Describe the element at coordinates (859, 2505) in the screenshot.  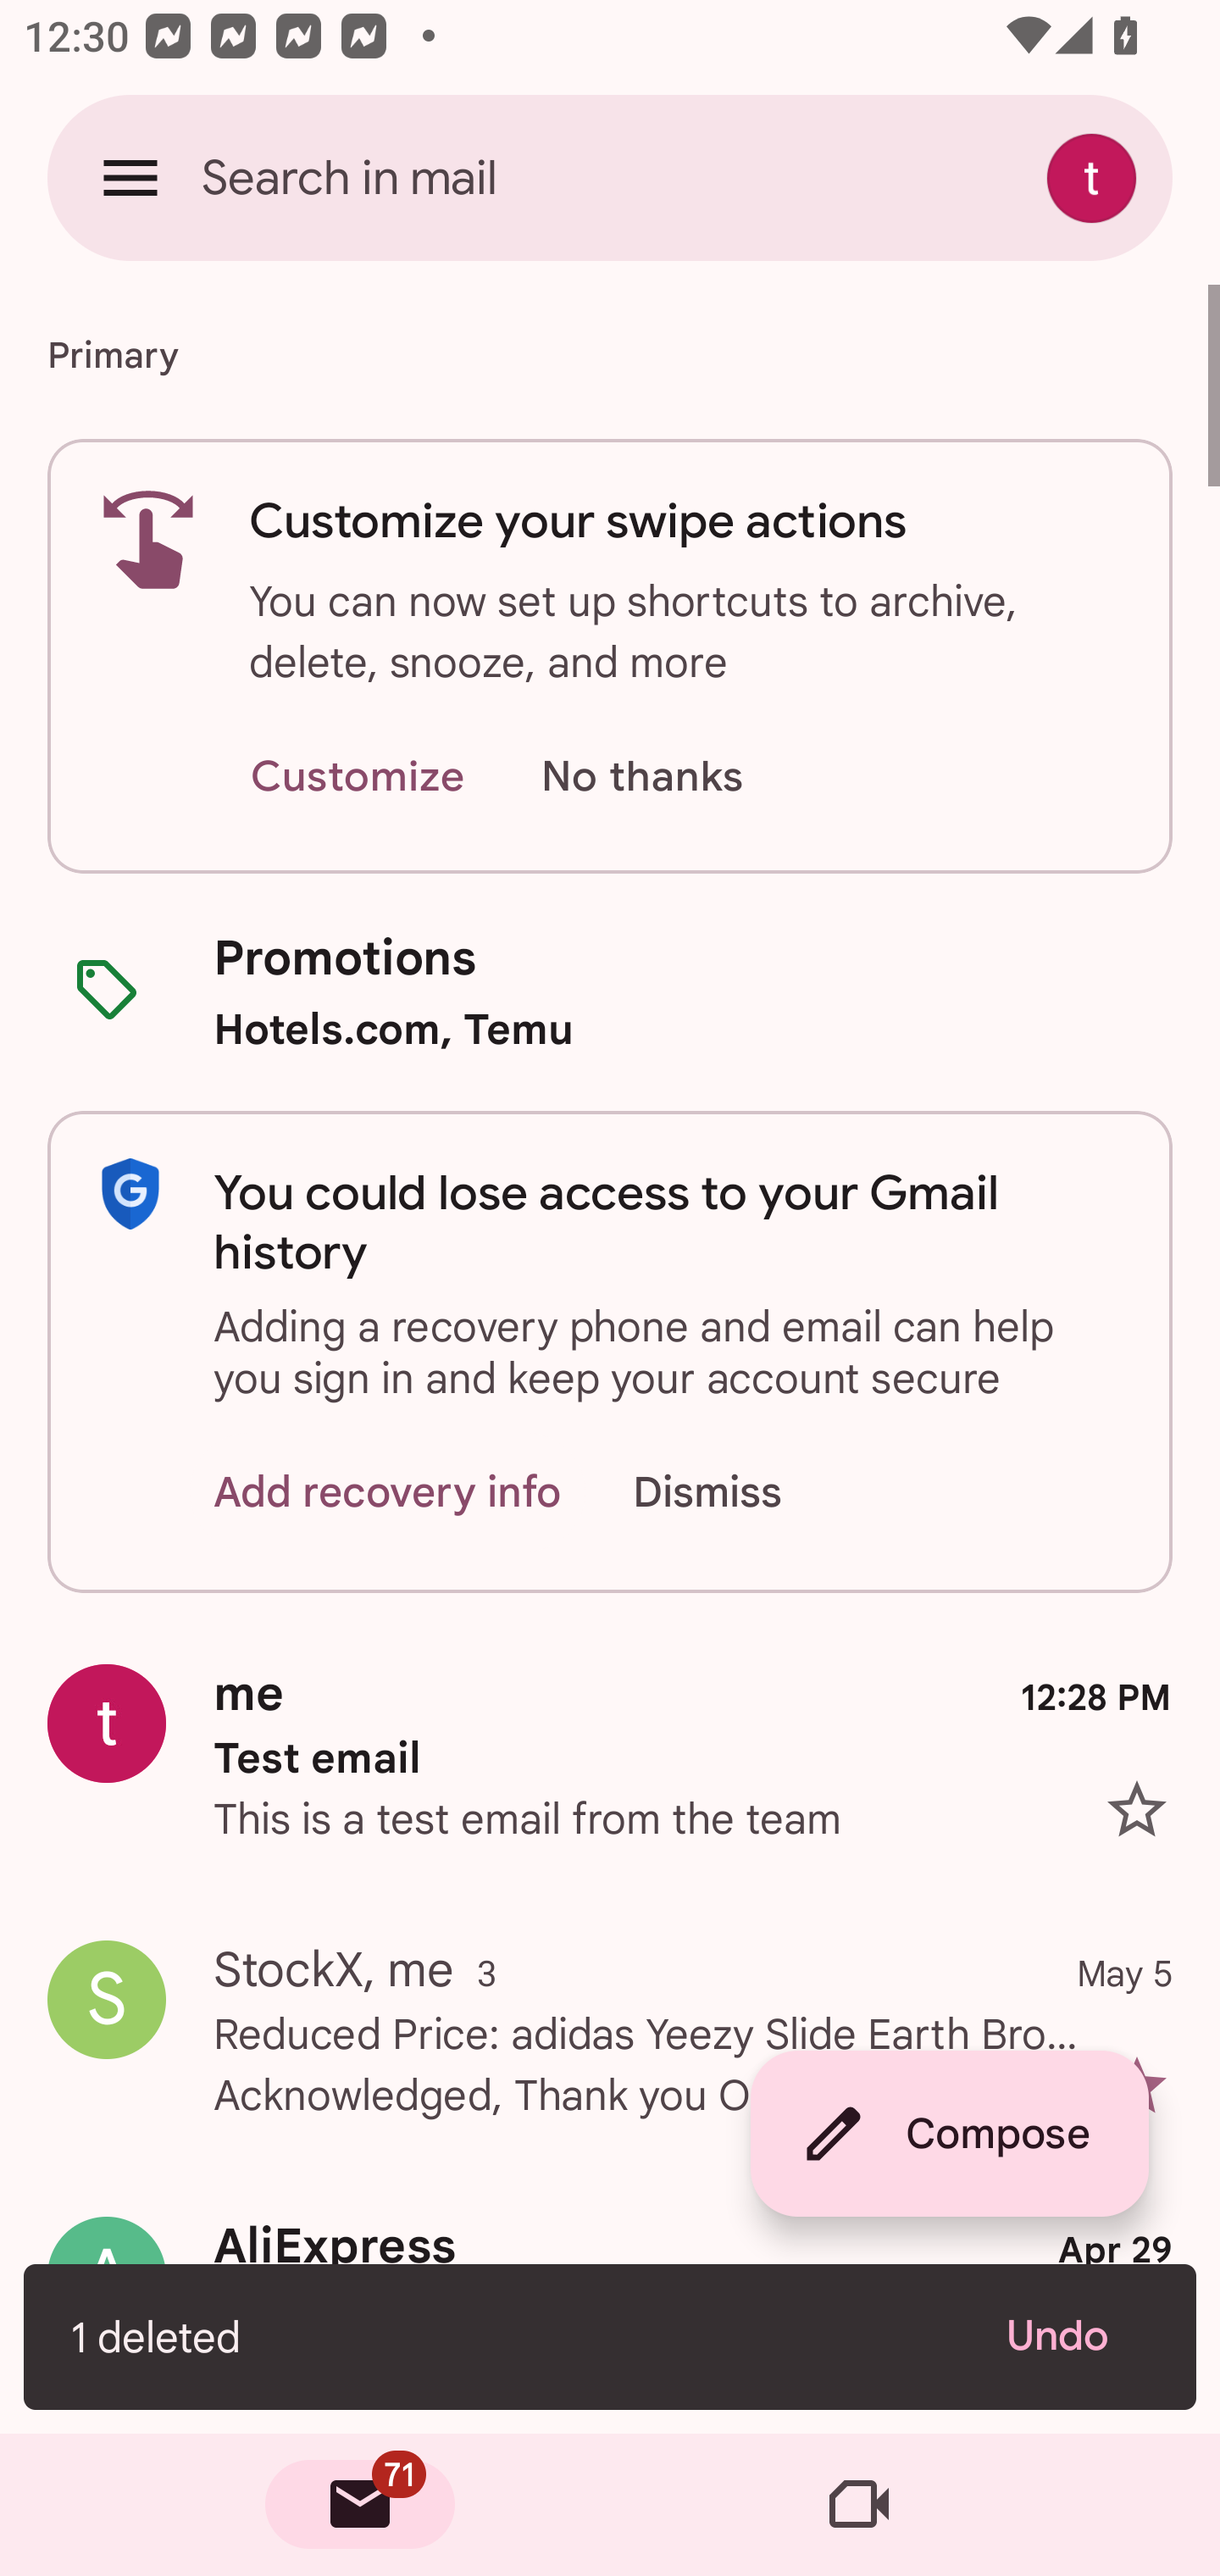
I see `Meet` at that location.